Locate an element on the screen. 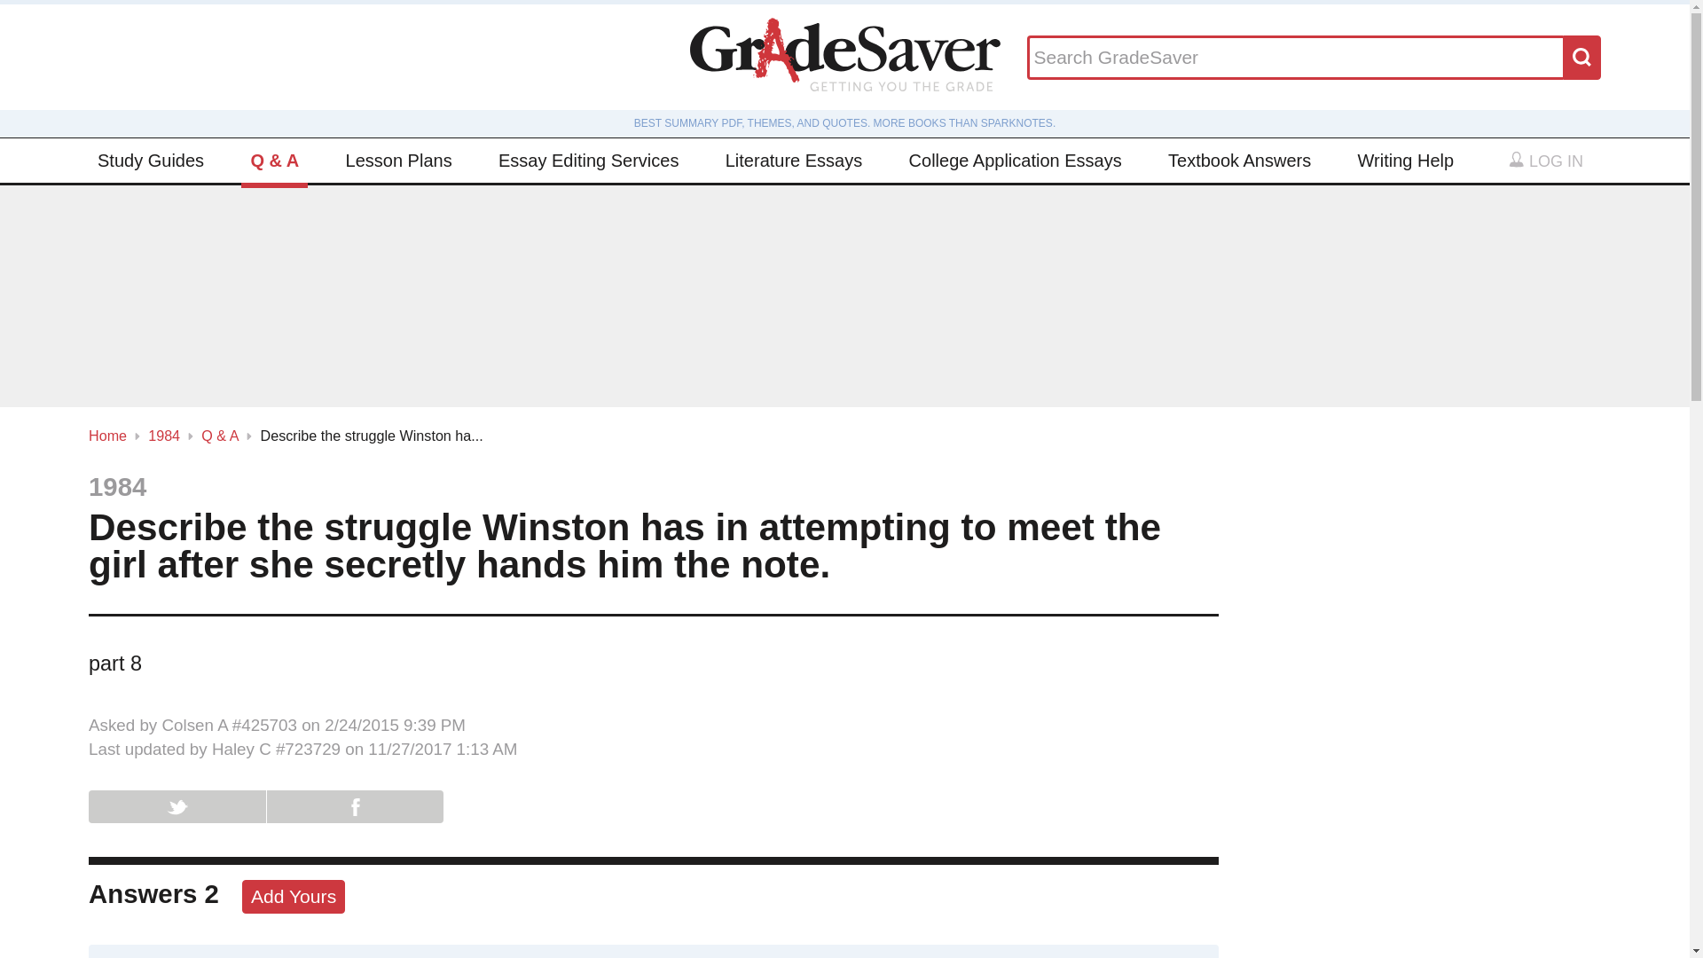 The image size is (1703, 958). Home is located at coordinates (106, 435).